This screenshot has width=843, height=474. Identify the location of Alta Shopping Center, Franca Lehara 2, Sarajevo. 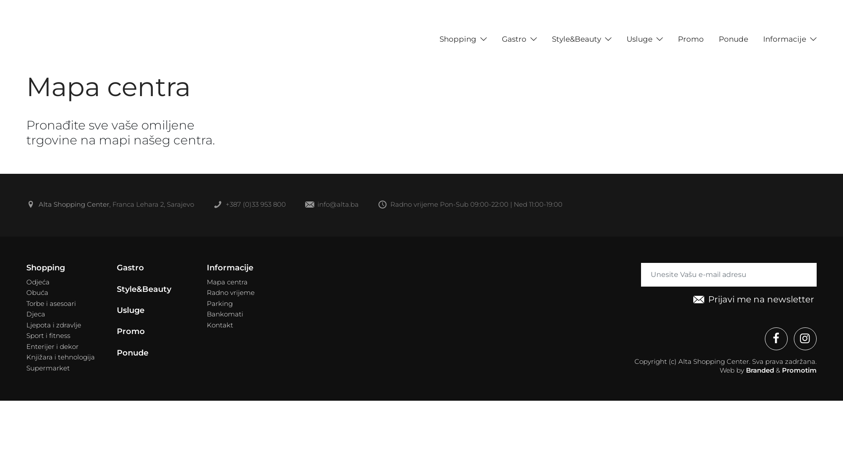
(110, 205).